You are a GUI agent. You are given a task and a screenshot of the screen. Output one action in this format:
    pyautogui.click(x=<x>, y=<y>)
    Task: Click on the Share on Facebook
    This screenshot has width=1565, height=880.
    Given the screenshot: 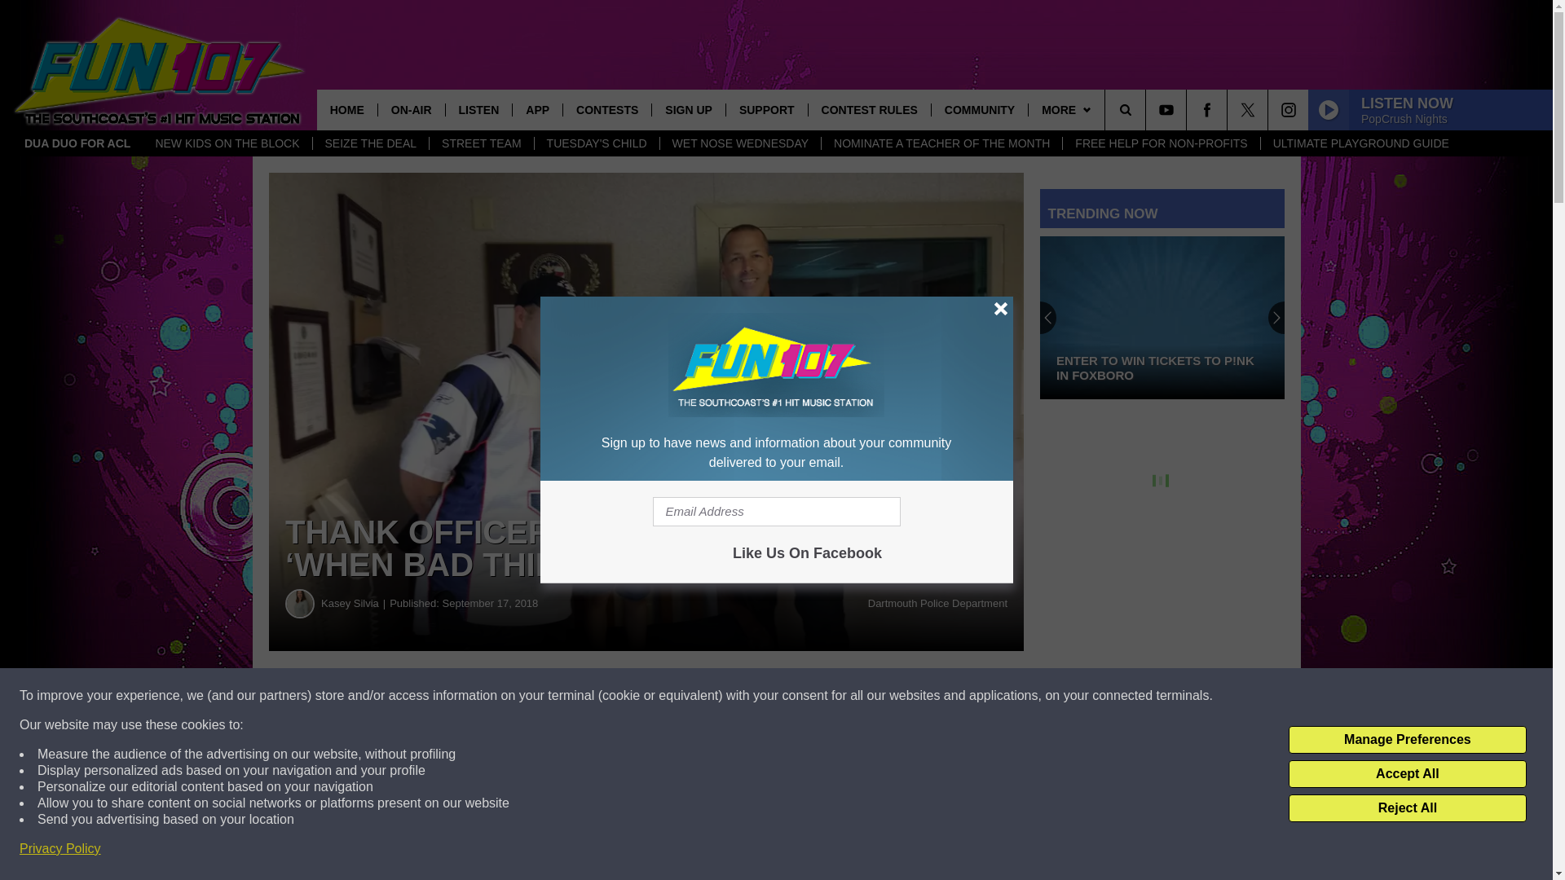 What is the action you would take?
    pyautogui.click(x=496, y=696)
    